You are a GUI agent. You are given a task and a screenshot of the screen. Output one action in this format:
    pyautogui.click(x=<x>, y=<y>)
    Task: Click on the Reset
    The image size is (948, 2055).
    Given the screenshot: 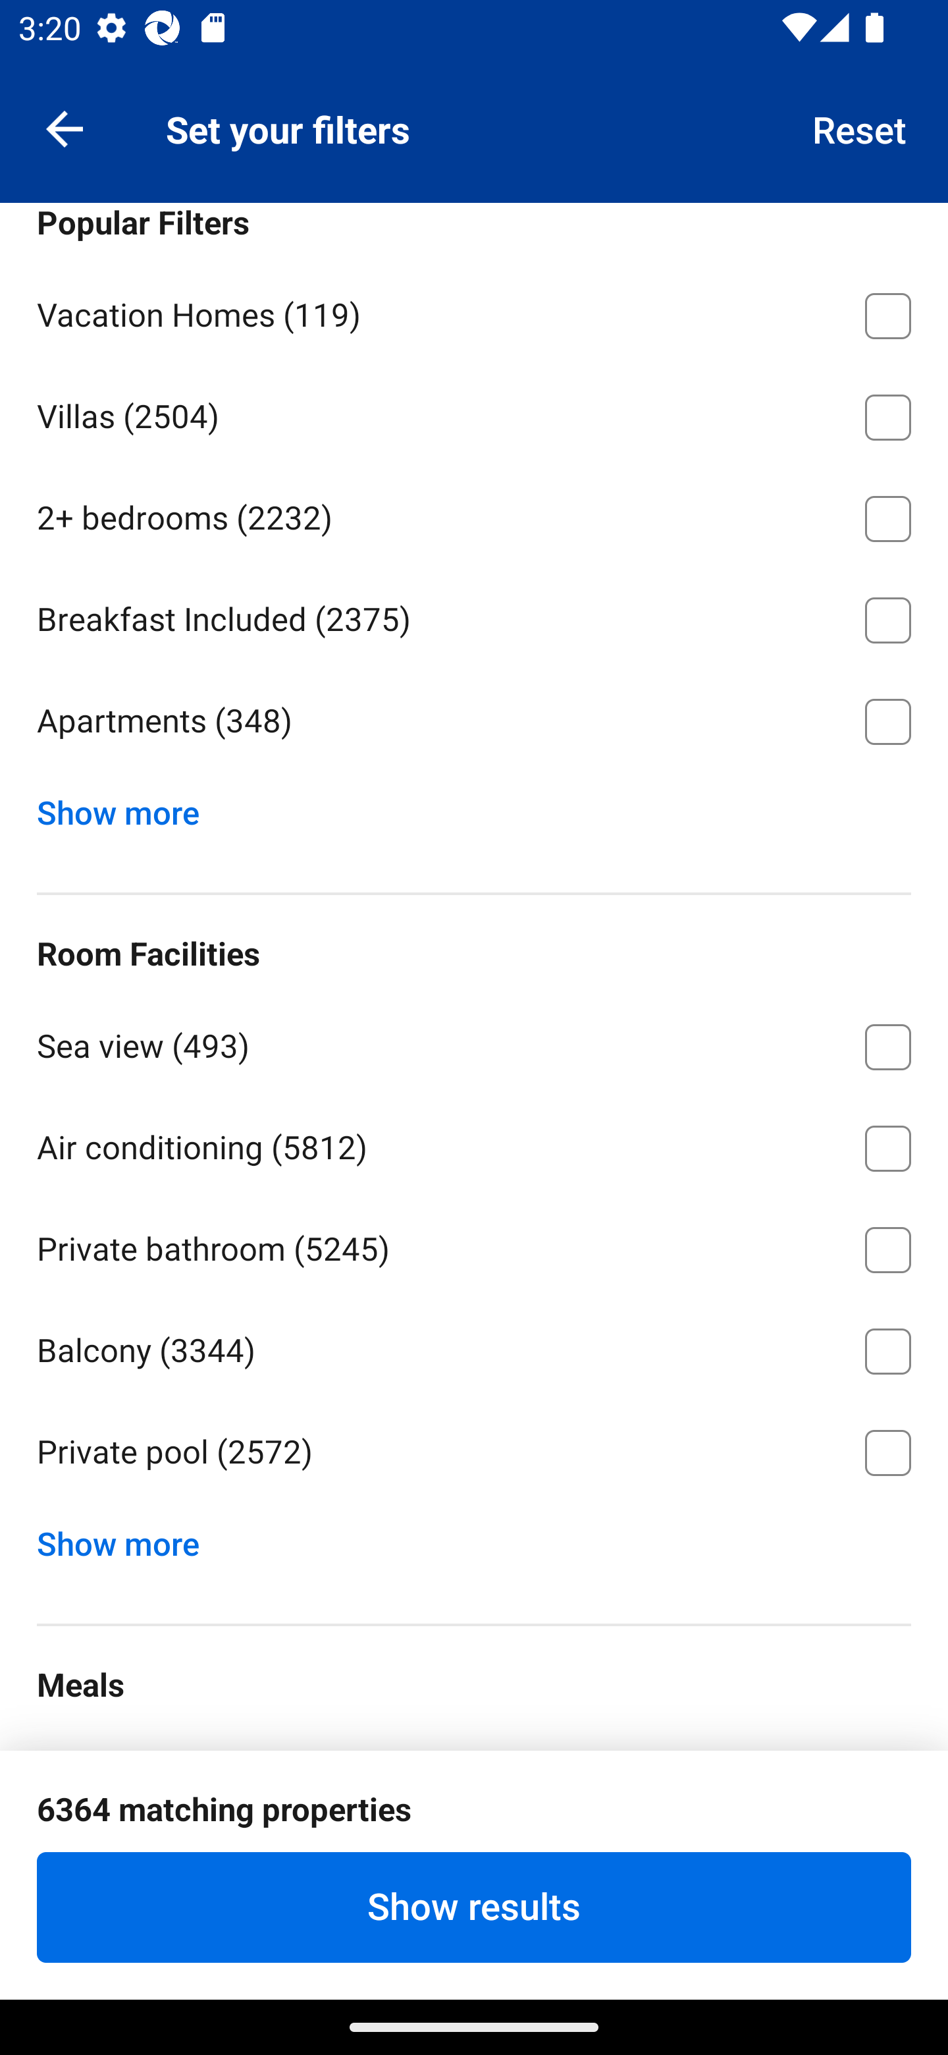 What is the action you would take?
    pyautogui.click(x=860, y=128)
    